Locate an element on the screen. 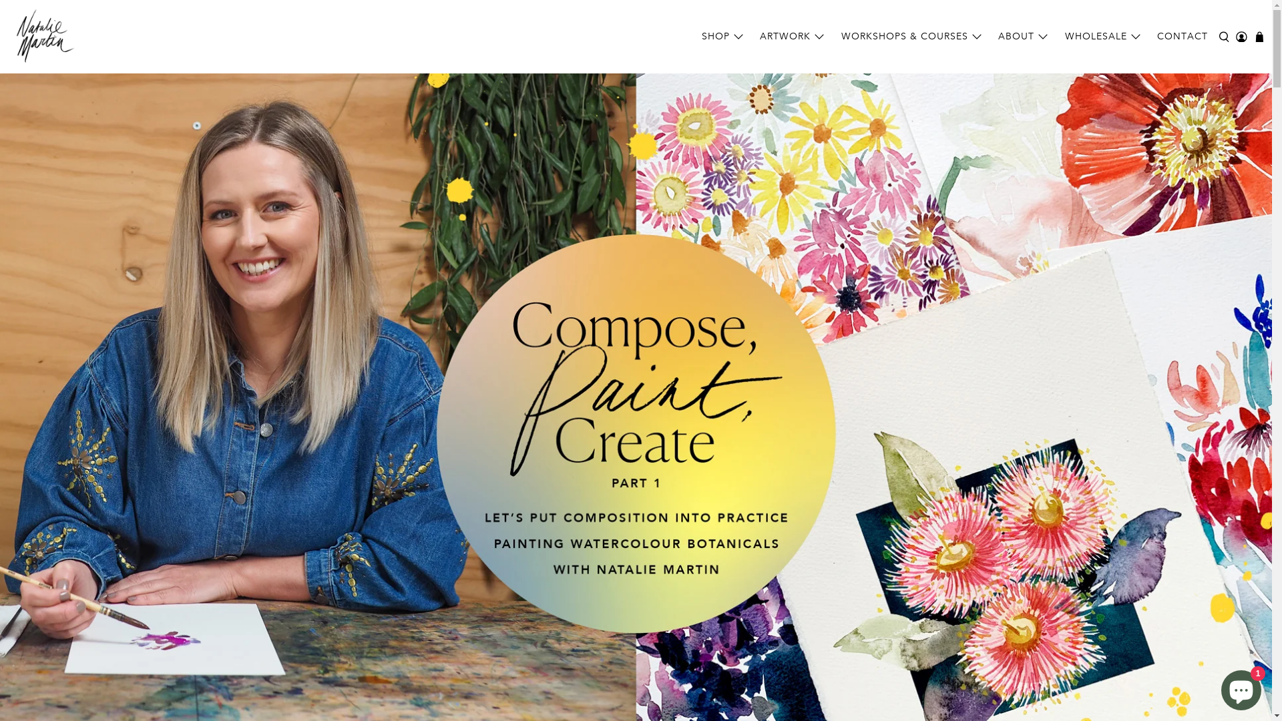 This screenshot has width=1282, height=721. ARTWORK is located at coordinates (794, 36).